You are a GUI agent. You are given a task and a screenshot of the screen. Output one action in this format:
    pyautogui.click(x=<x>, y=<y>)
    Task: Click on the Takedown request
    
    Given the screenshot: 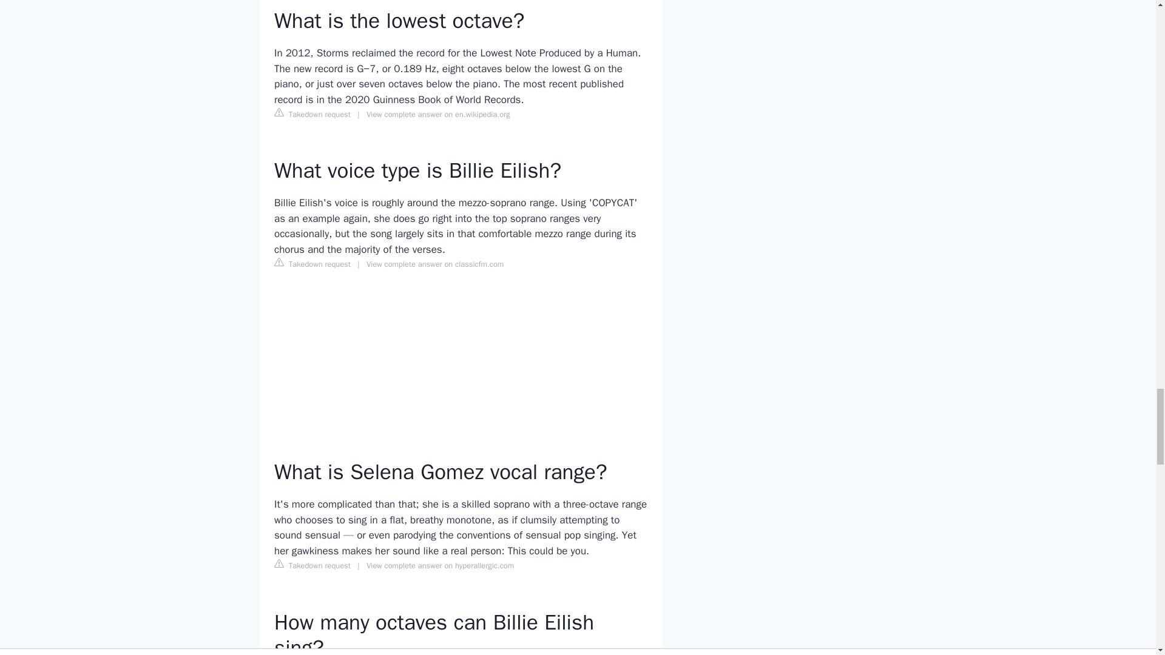 What is the action you would take?
    pyautogui.click(x=312, y=565)
    